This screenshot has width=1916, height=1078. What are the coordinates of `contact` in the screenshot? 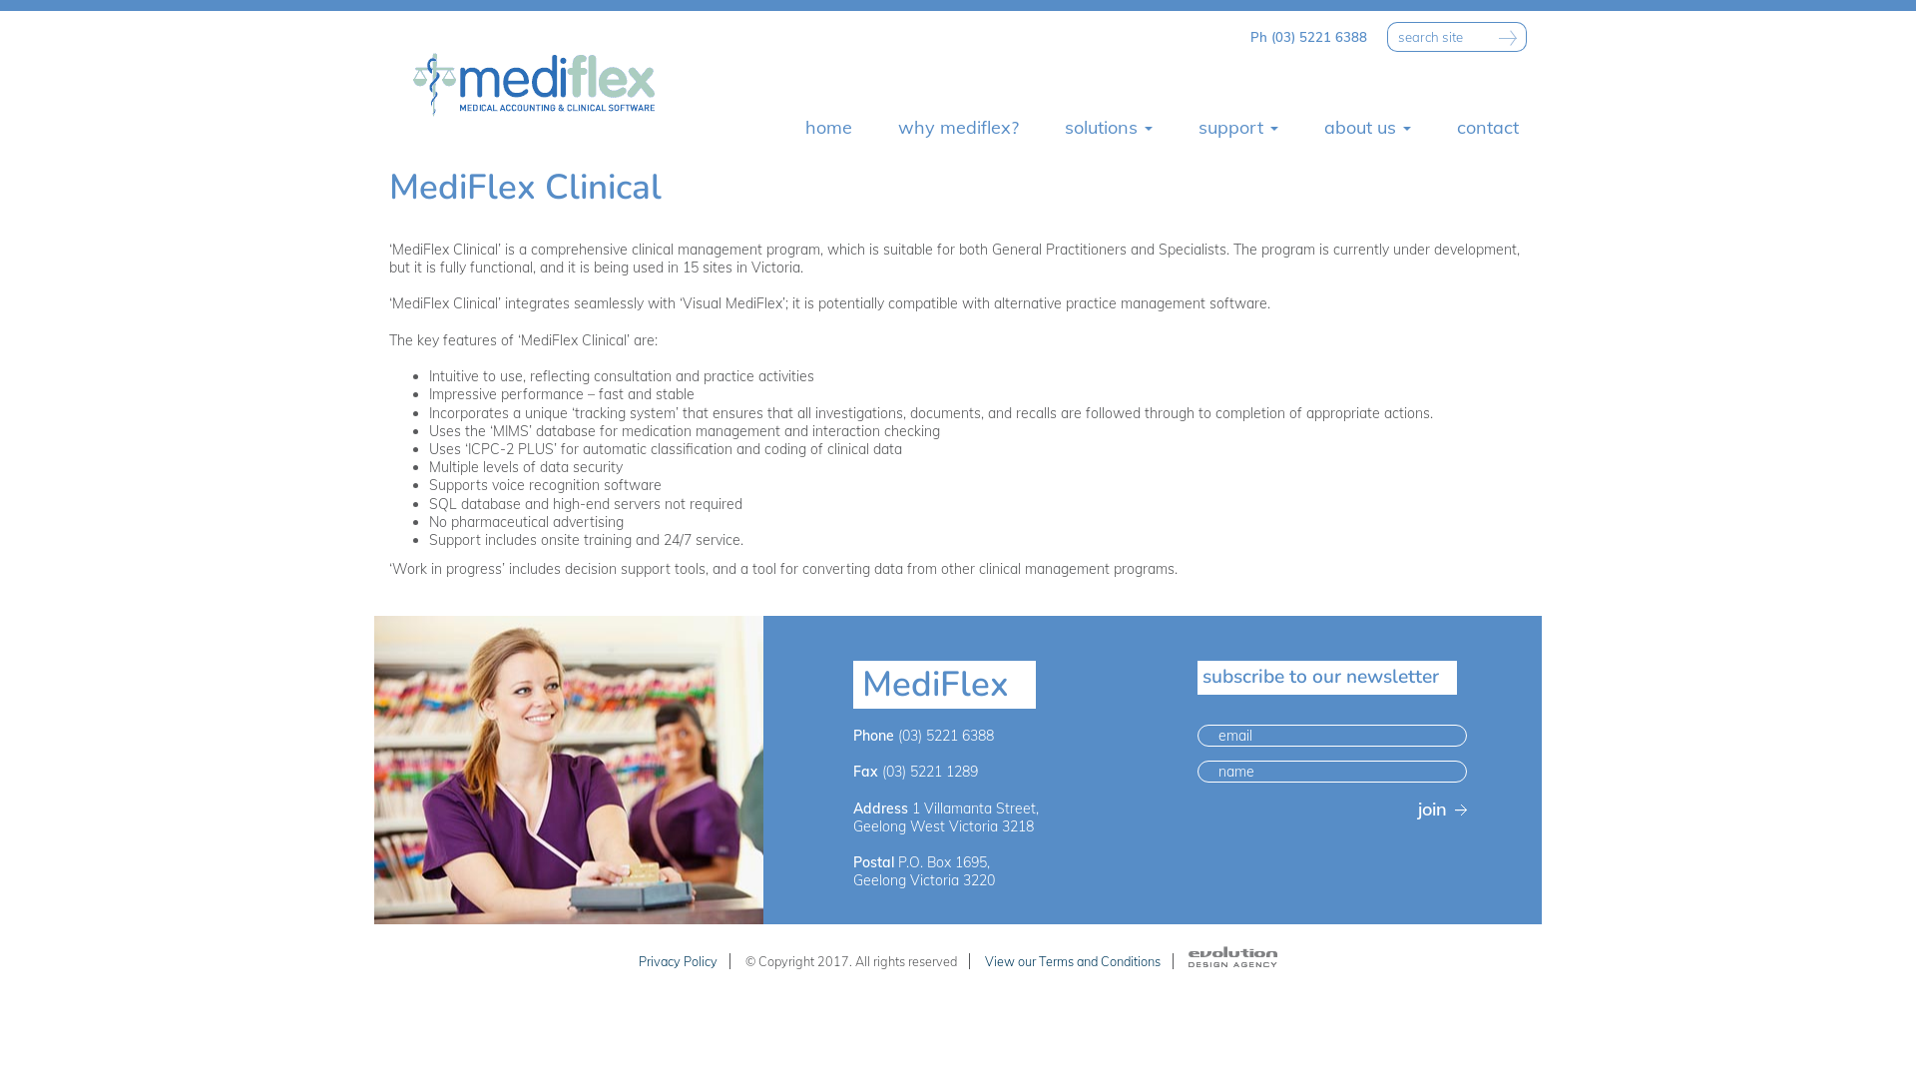 It's located at (1488, 128).